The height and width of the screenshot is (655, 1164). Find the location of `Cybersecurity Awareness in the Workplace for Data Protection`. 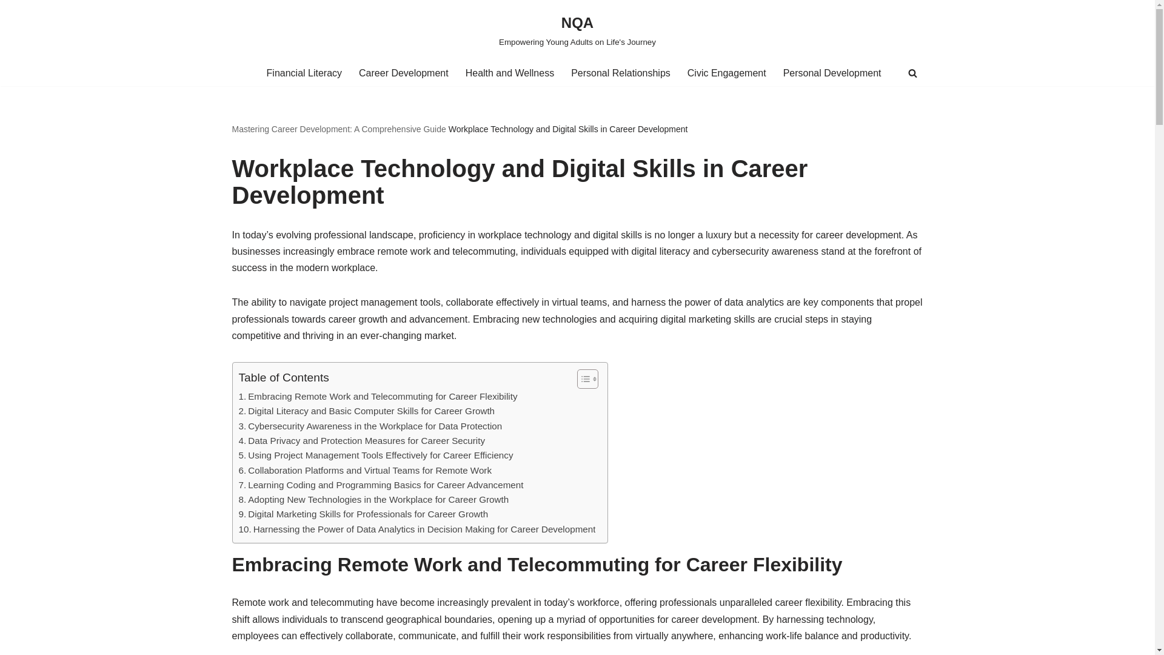

Cybersecurity Awareness in the Workplace for Data Protection is located at coordinates (370, 426).